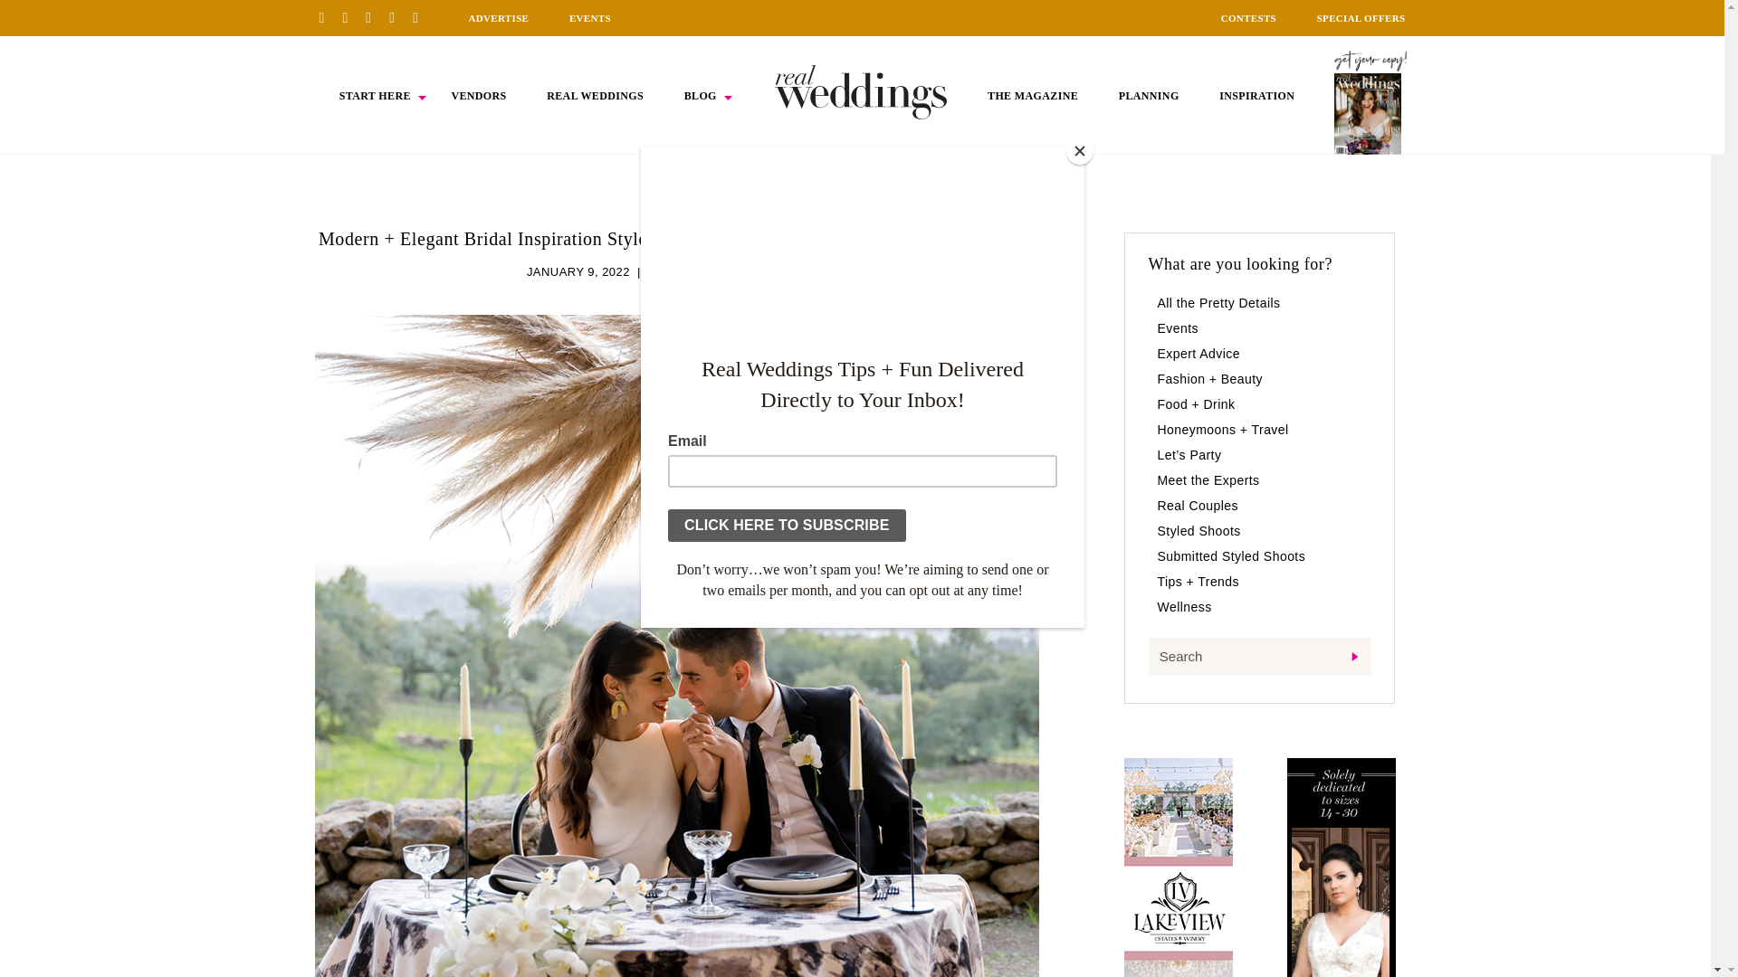  What do you see at coordinates (398, 17) in the screenshot?
I see `Twitter` at bounding box center [398, 17].